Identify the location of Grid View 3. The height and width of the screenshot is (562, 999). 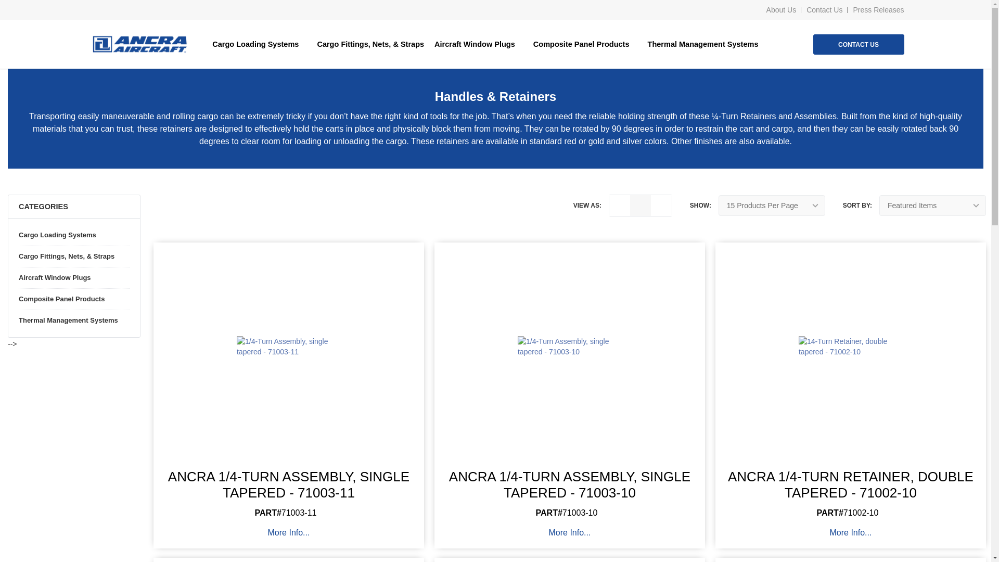
(641, 205).